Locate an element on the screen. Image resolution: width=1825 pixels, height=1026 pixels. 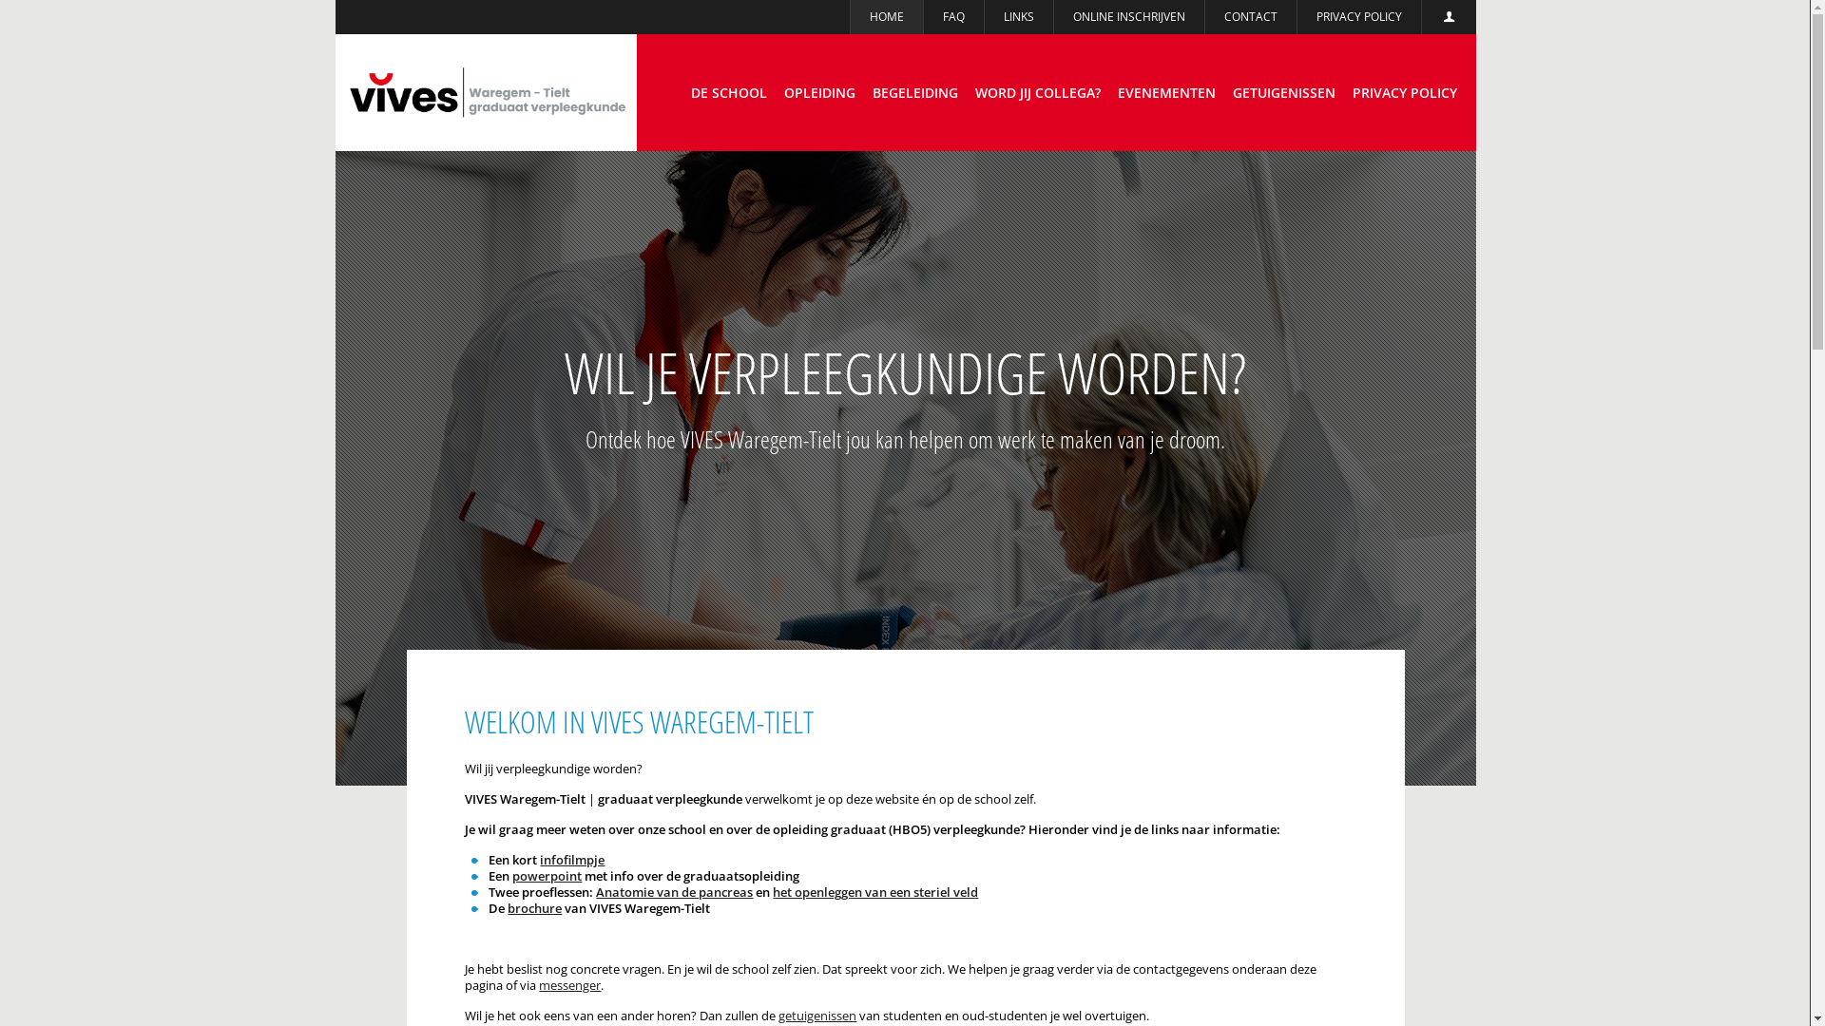
Wil je verpleegkundige worden? is located at coordinates (905, 468).